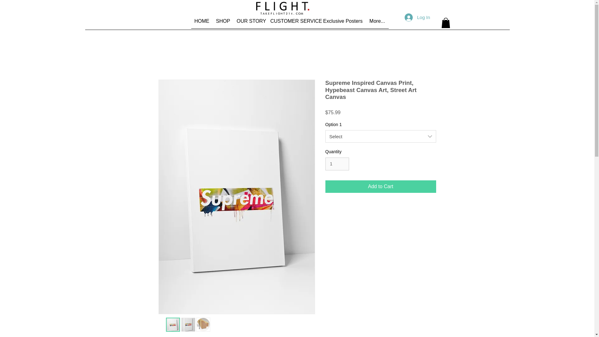  Describe the element at coordinates (250, 23) in the screenshot. I see `OUR STORY` at that location.